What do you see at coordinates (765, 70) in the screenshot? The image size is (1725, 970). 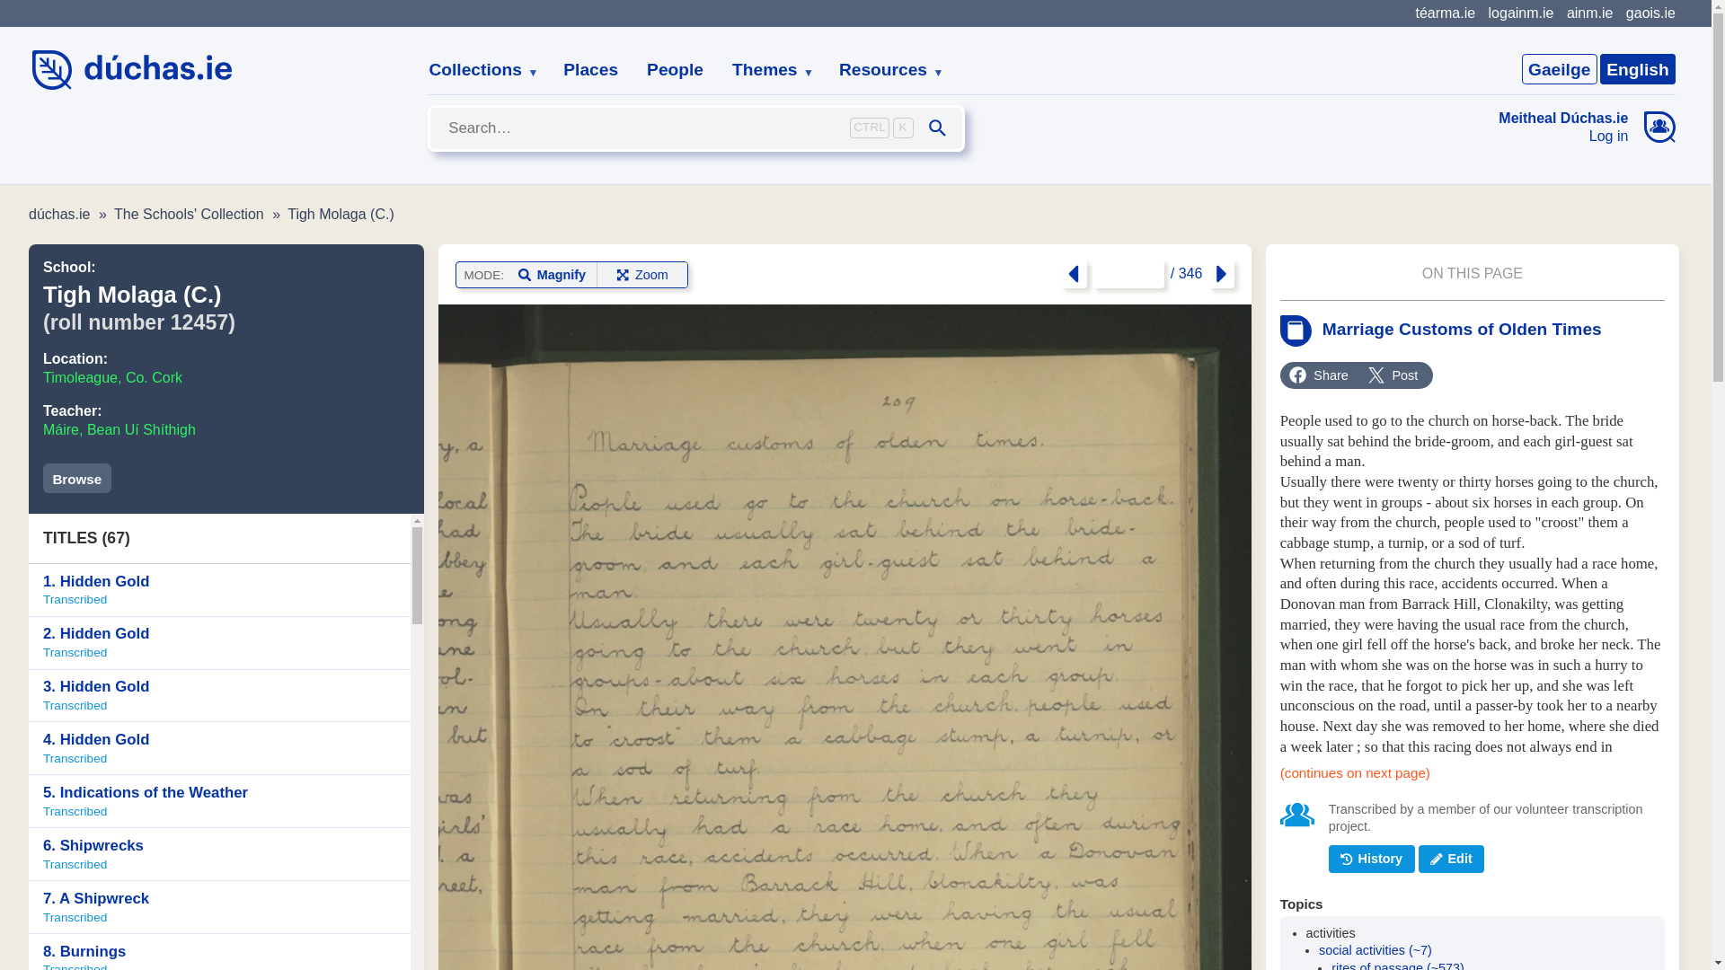 I see `Gaeilge` at bounding box center [765, 70].